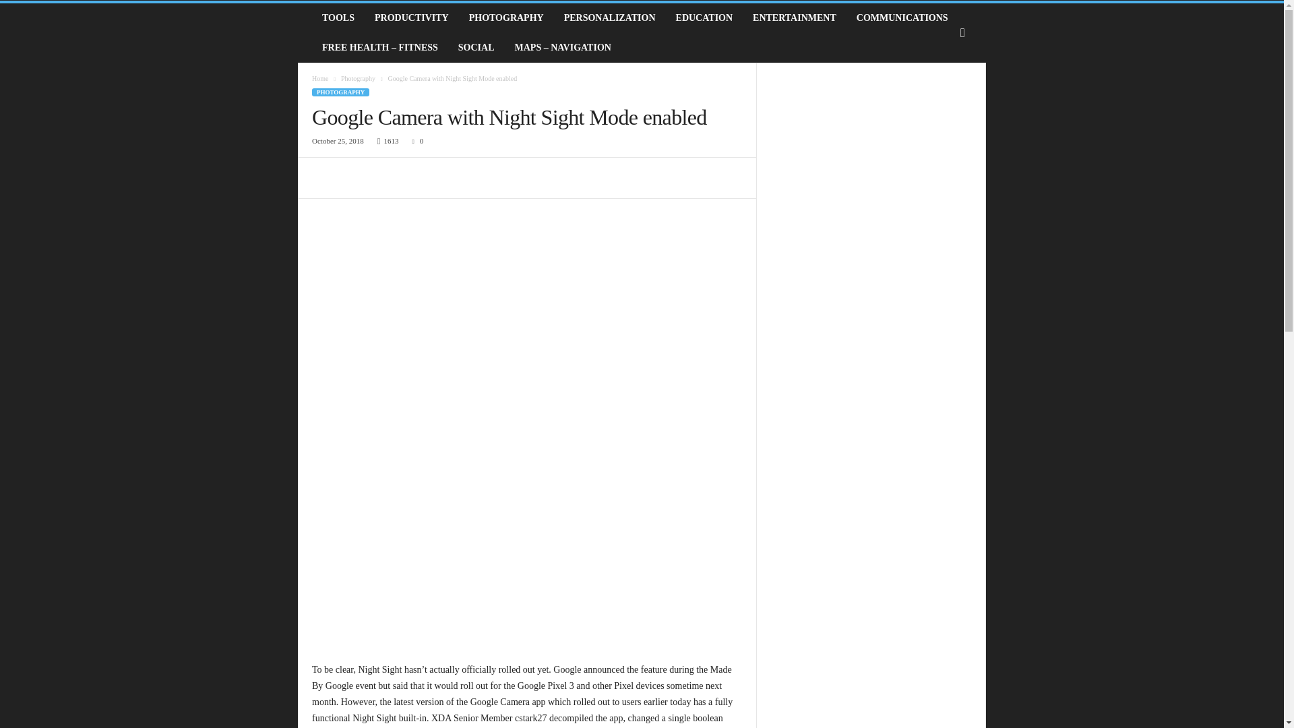 This screenshot has height=728, width=1294. I want to click on TOOLS, so click(338, 18).